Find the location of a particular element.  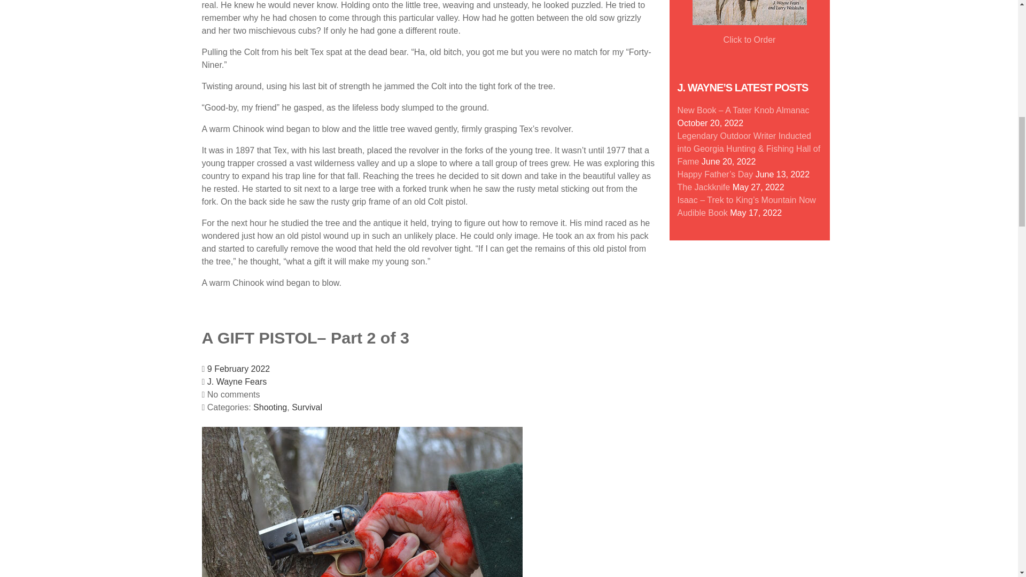

Shooting is located at coordinates (270, 407).